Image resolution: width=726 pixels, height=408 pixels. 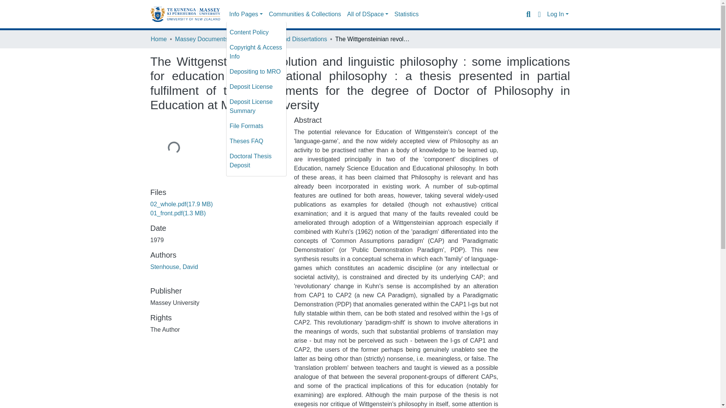 I want to click on Content Policy, so click(x=256, y=32).